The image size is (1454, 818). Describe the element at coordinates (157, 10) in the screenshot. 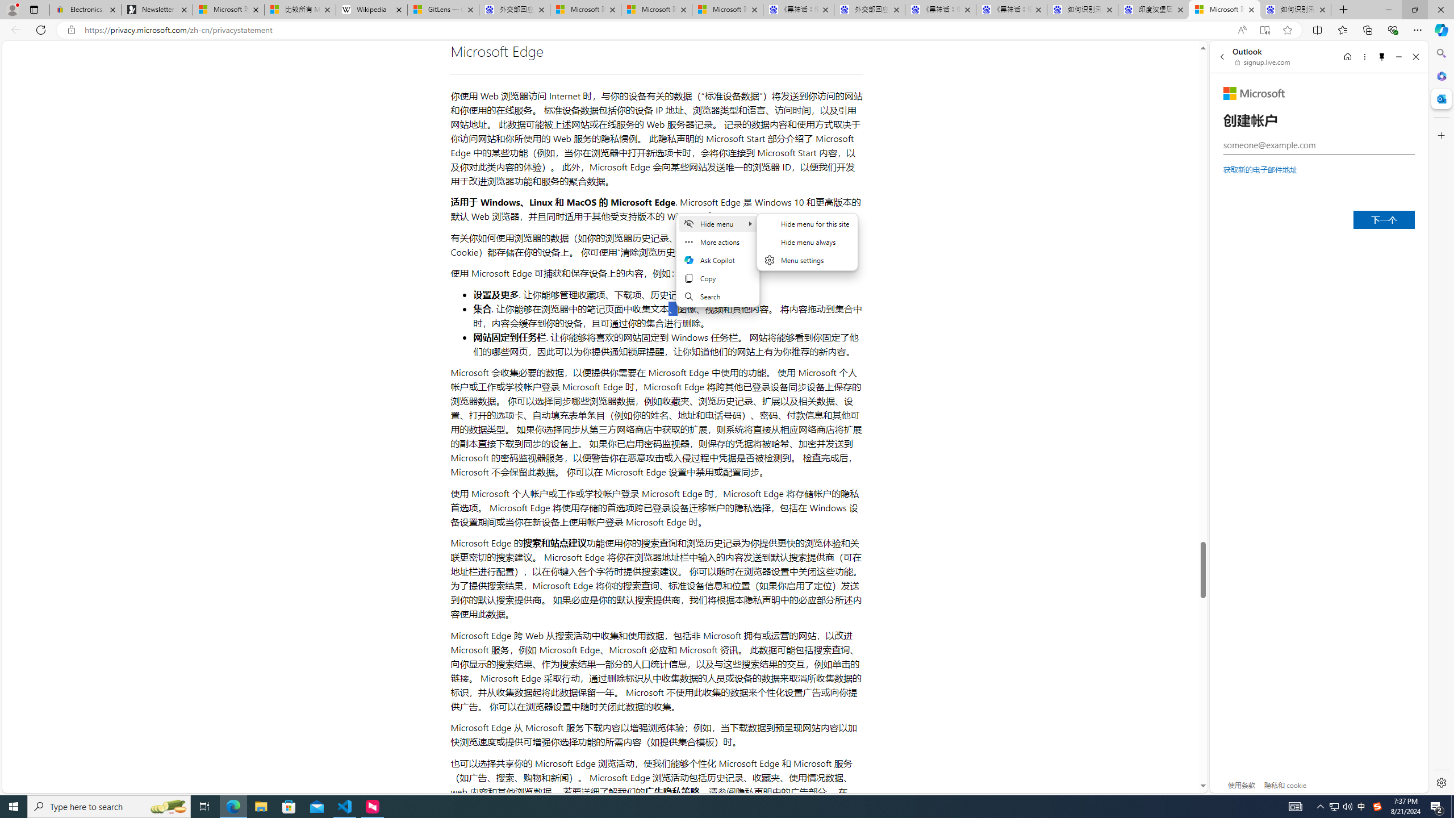

I see `Newsletter Sign Up` at that location.